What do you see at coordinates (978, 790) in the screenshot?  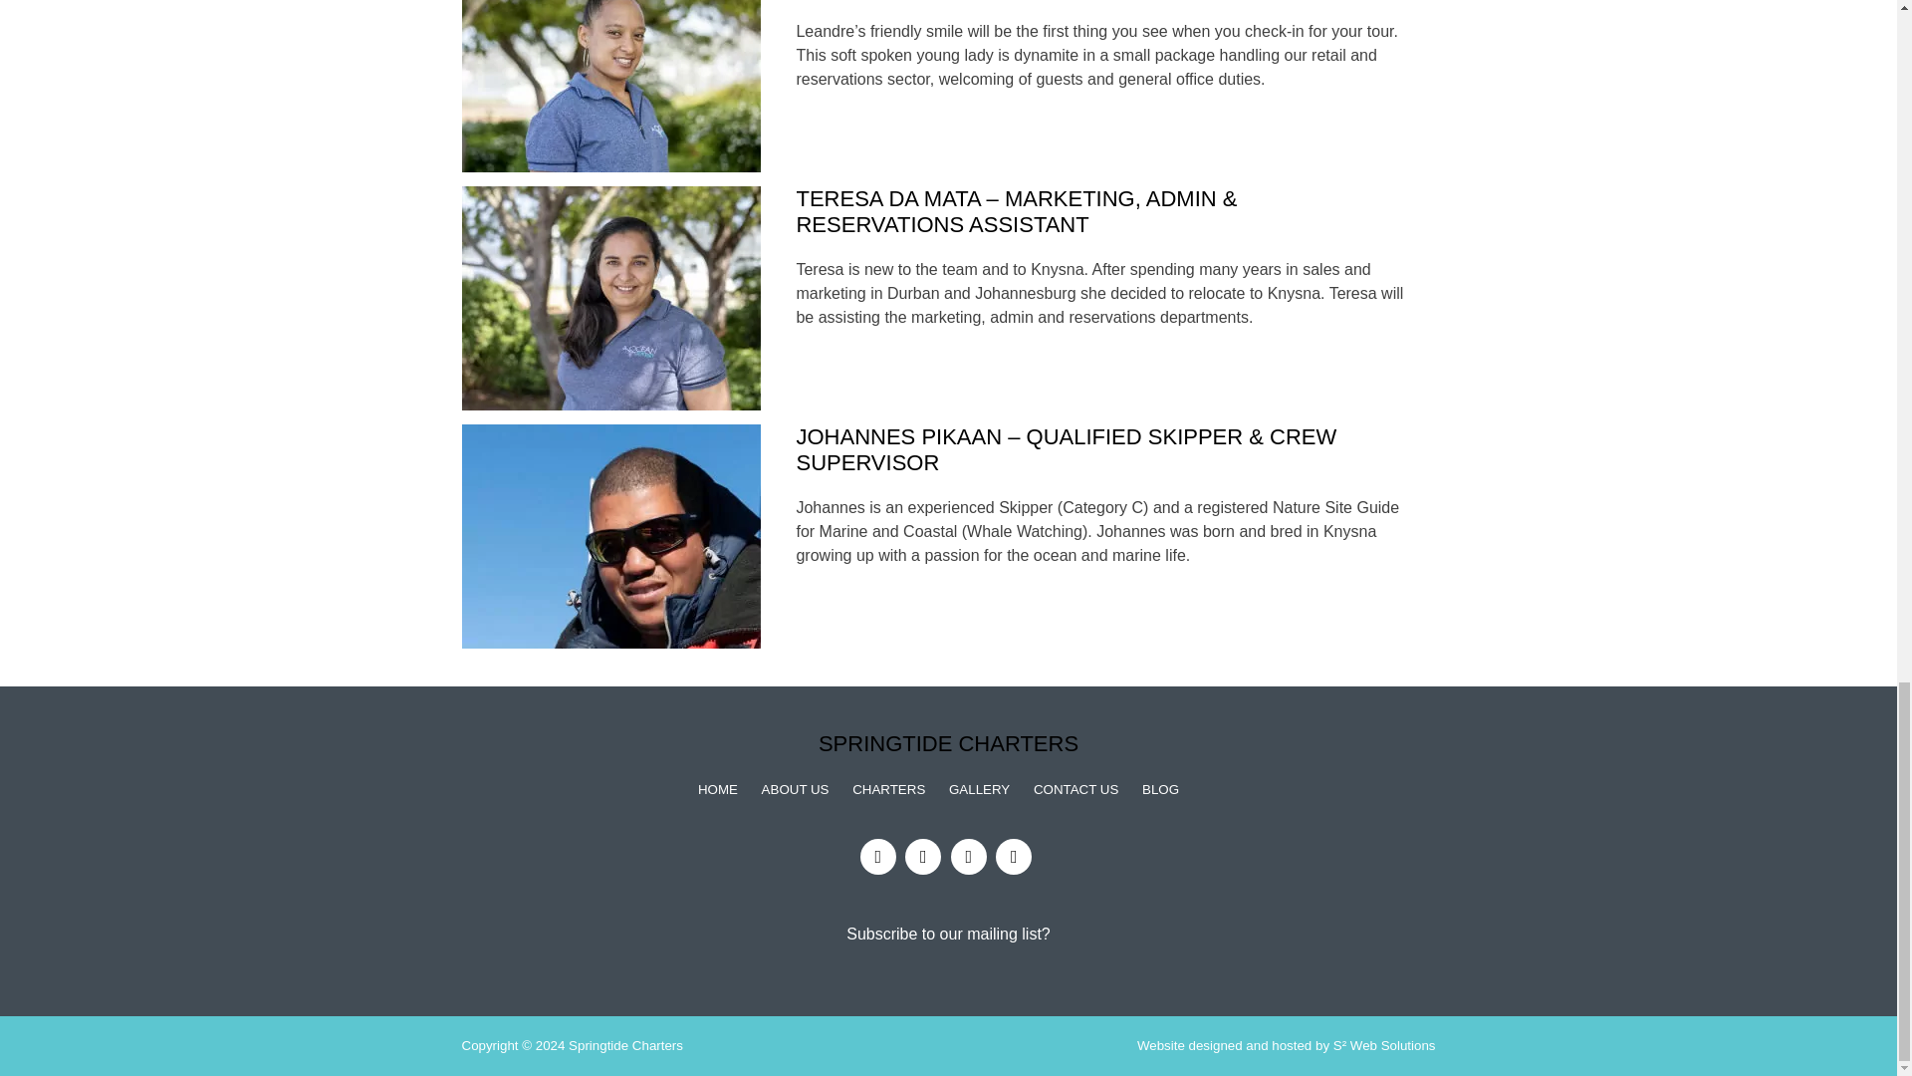 I see `GALLERY` at bounding box center [978, 790].